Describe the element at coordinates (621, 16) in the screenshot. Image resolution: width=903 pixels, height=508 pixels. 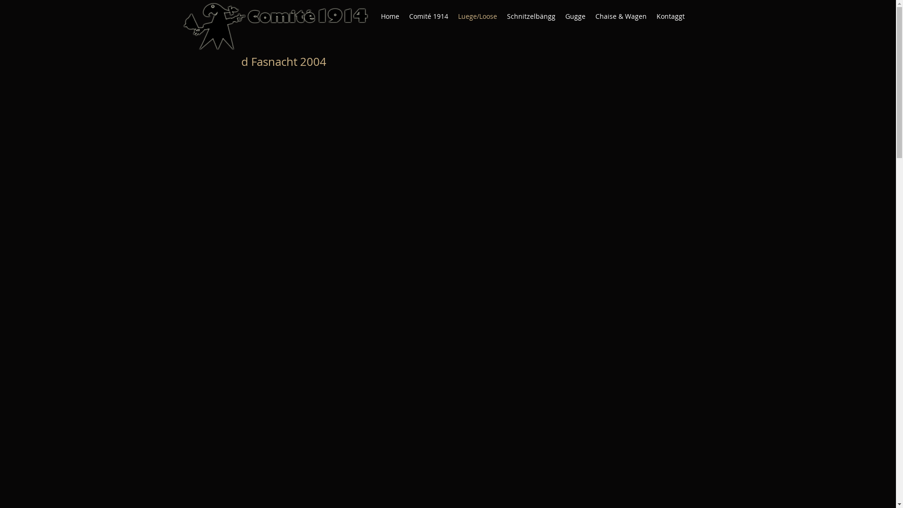
I see `Chaise & Wagen` at that location.